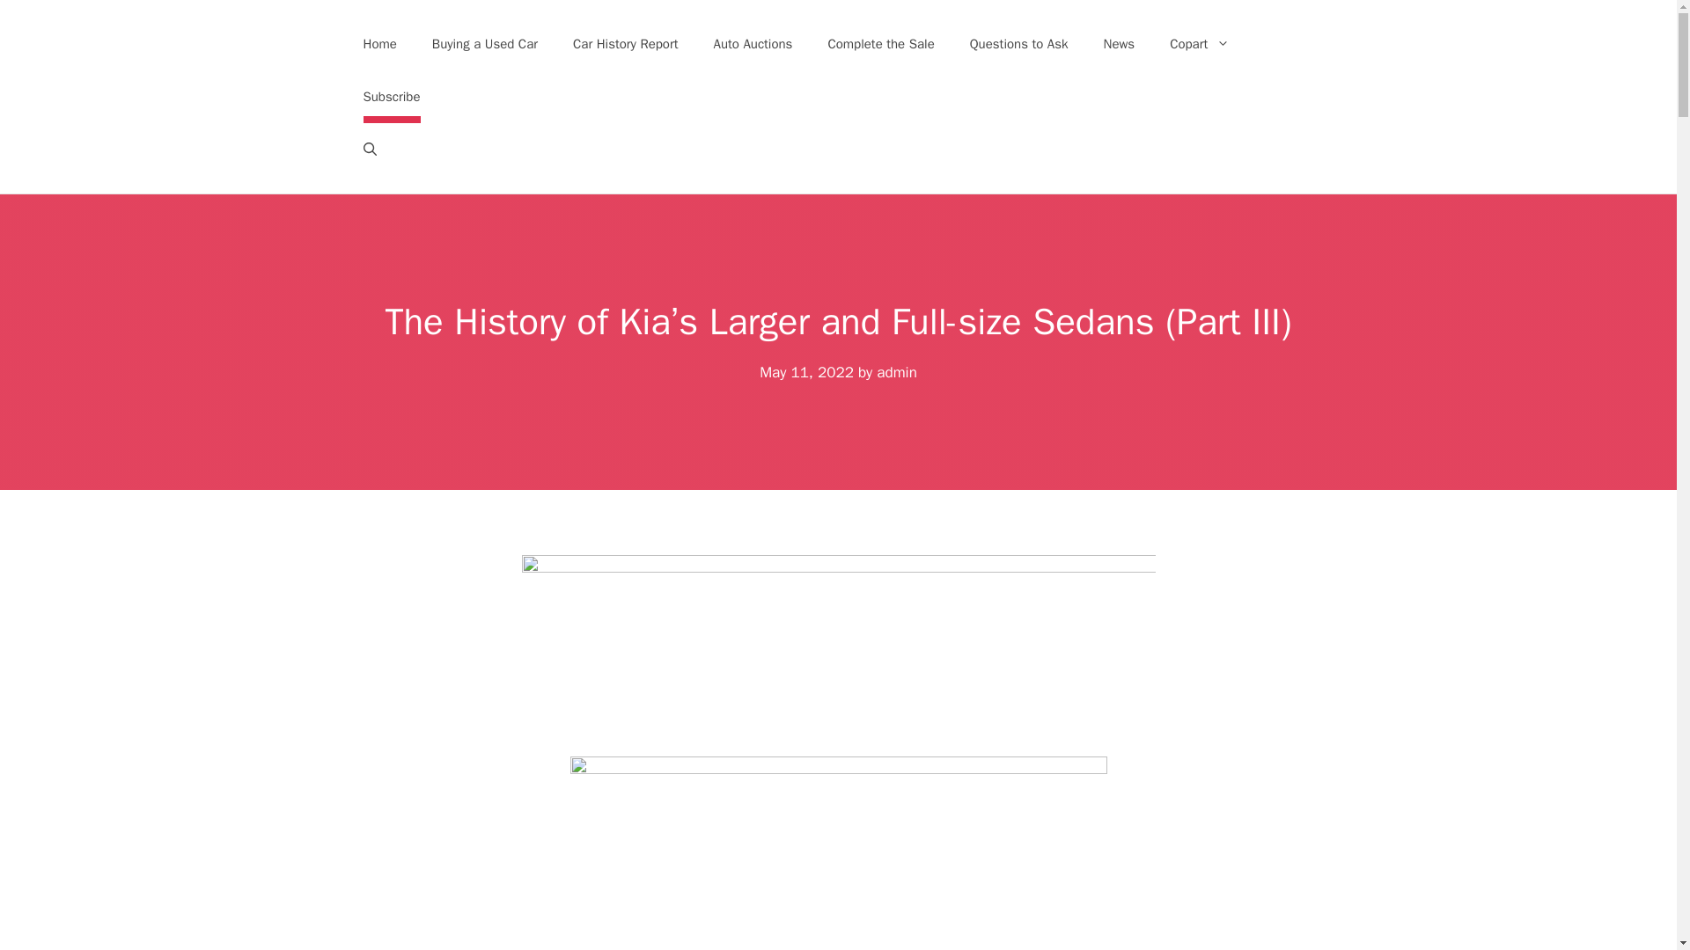 The image size is (1690, 950). Describe the element at coordinates (753, 44) in the screenshot. I see `Auto Auctions` at that location.